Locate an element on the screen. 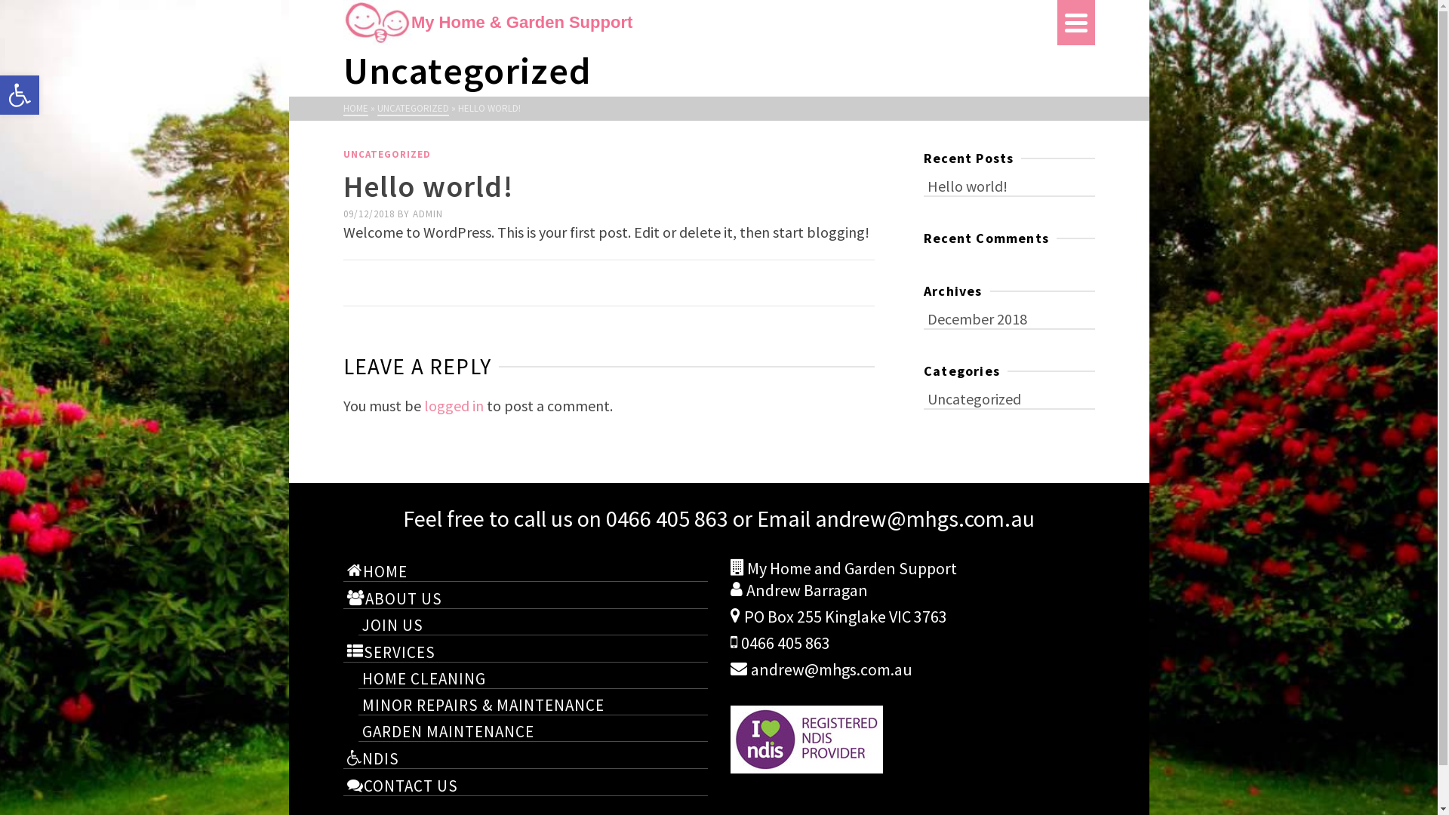 The image size is (1449, 815). My Home & Garden Support is located at coordinates (700, 23).